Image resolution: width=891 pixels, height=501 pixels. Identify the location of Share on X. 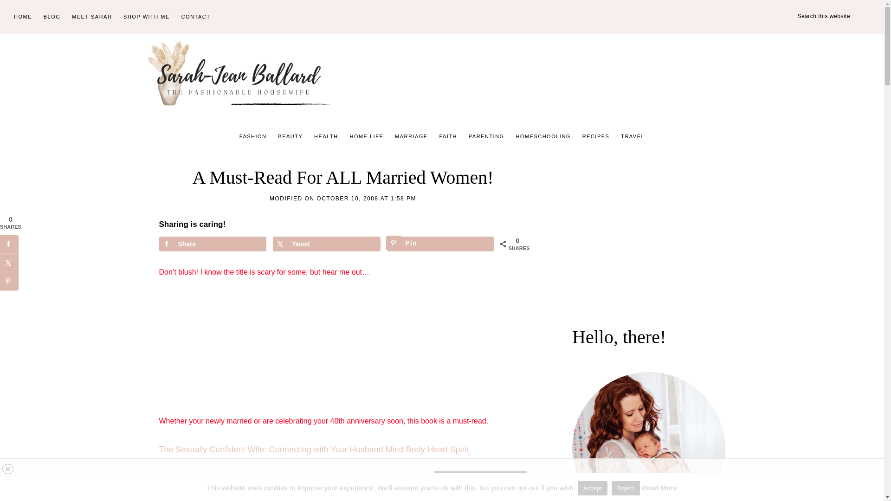
(326, 244).